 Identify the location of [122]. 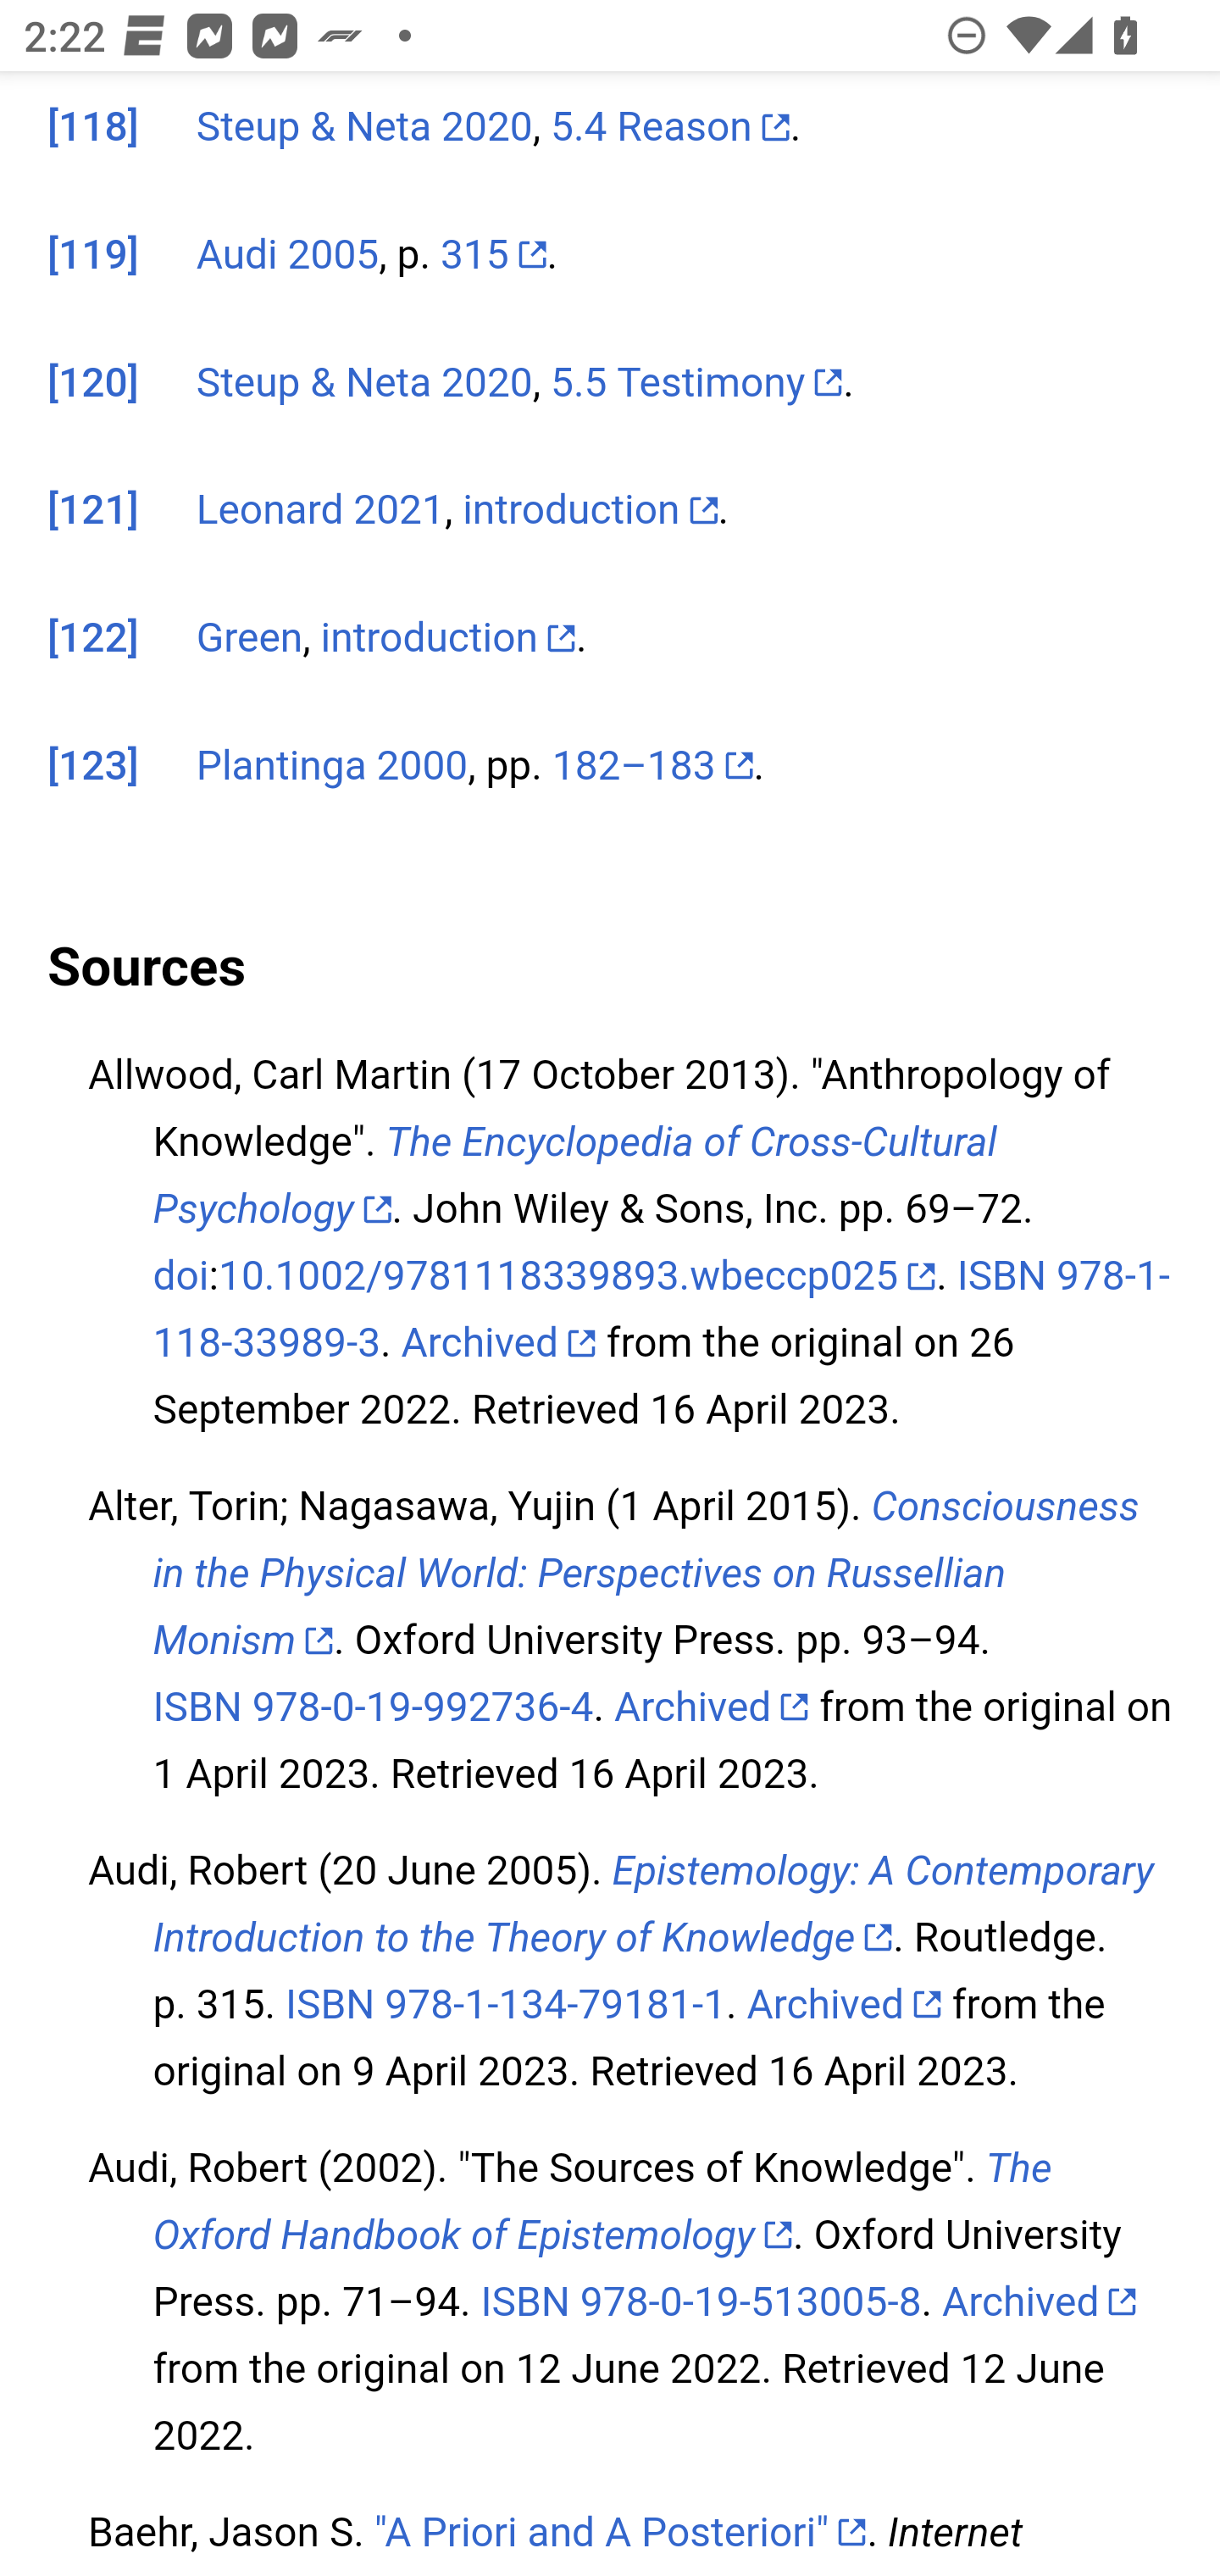
(93, 640).